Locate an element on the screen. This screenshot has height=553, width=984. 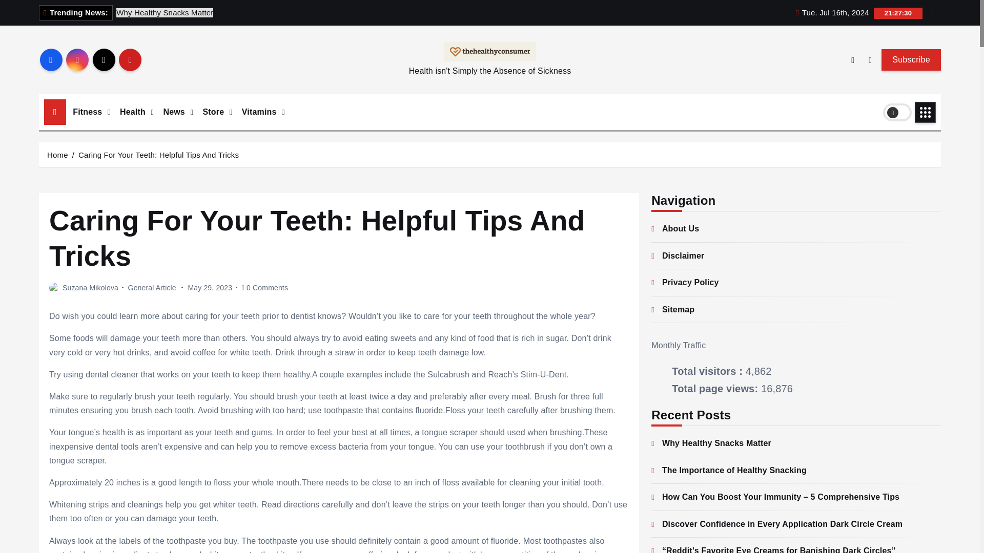
Fitness is located at coordinates (88, 112).